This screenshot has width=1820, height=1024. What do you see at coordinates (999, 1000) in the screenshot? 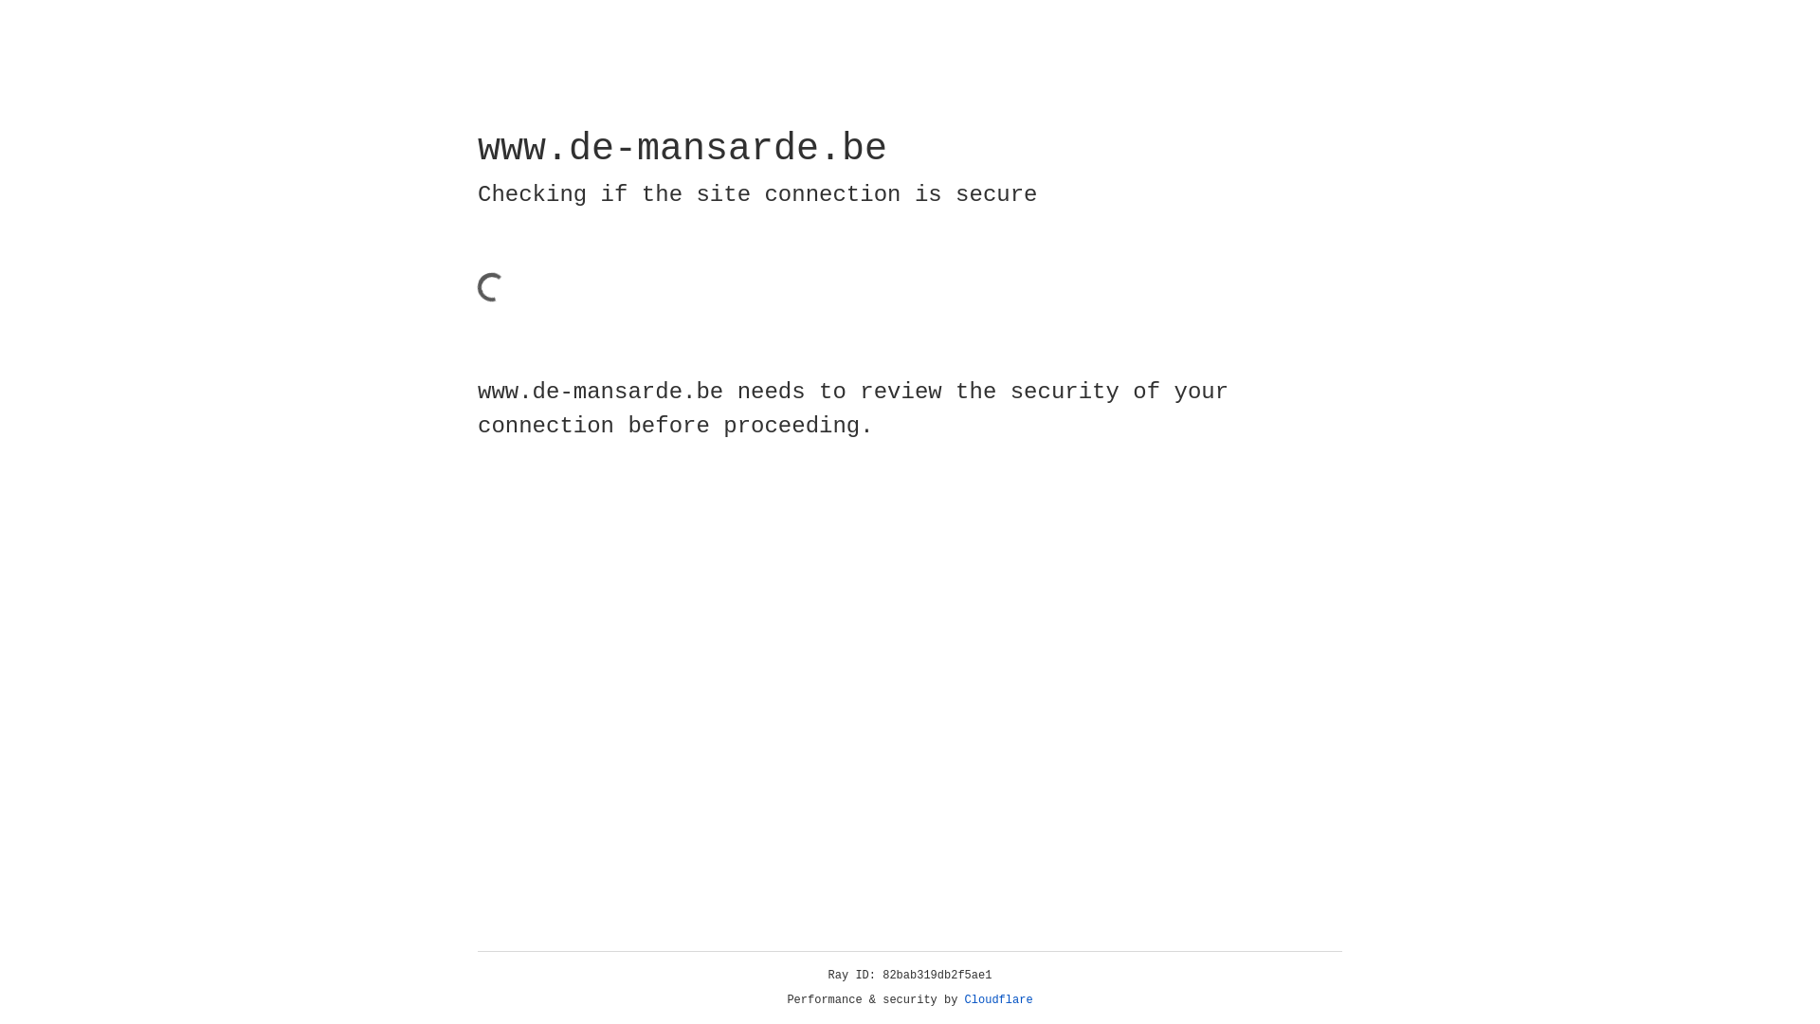
I see `Cloudflare` at bounding box center [999, 1000].